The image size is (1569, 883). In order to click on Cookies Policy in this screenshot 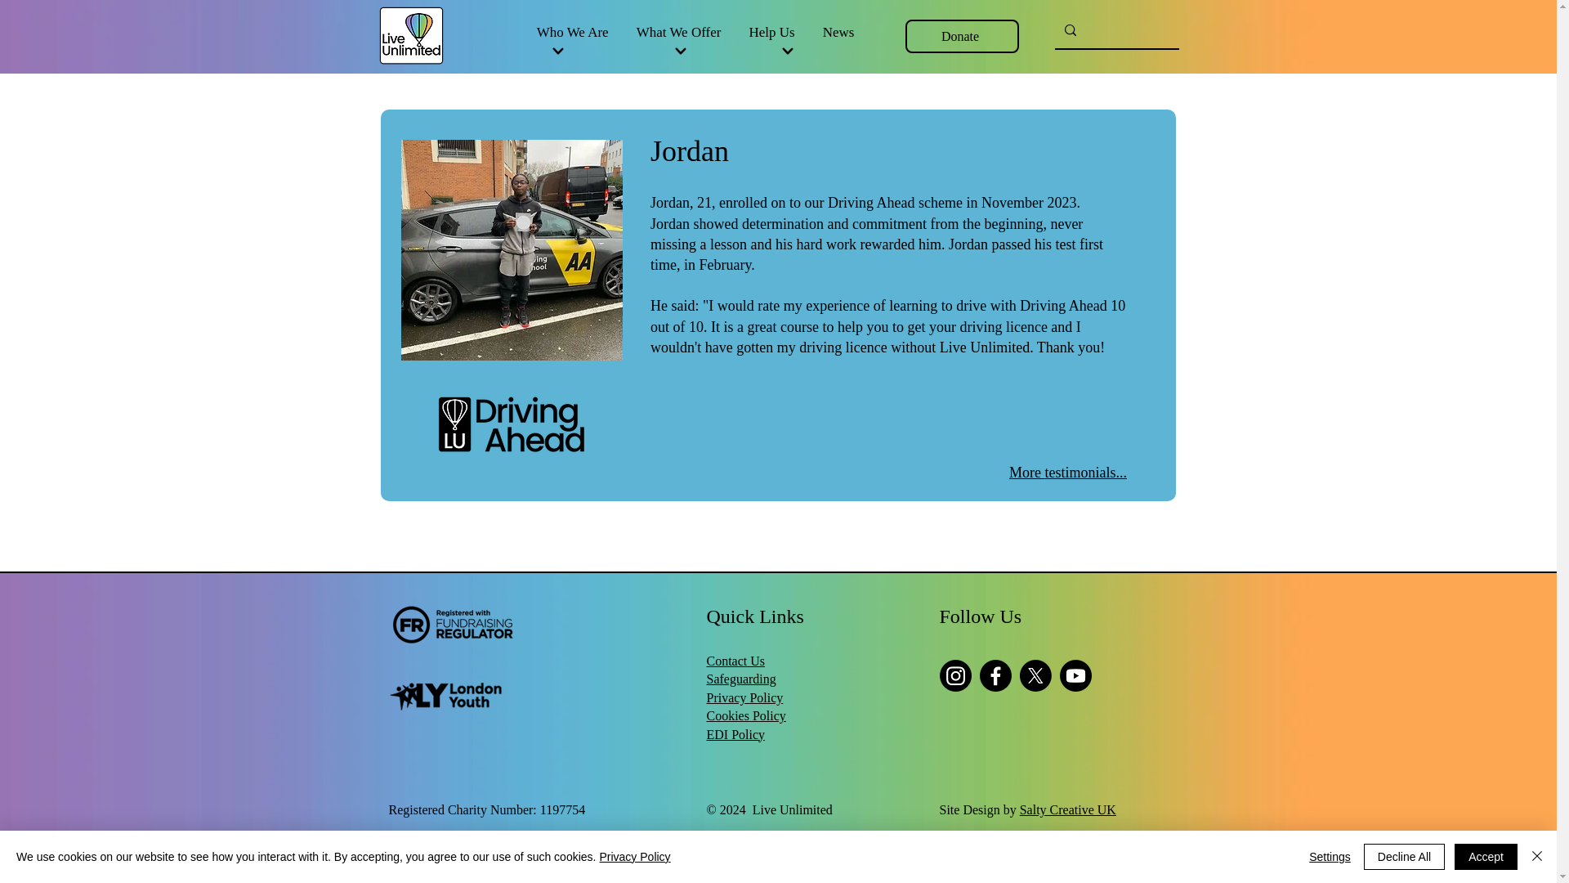, I will do `click(745, 716)`.